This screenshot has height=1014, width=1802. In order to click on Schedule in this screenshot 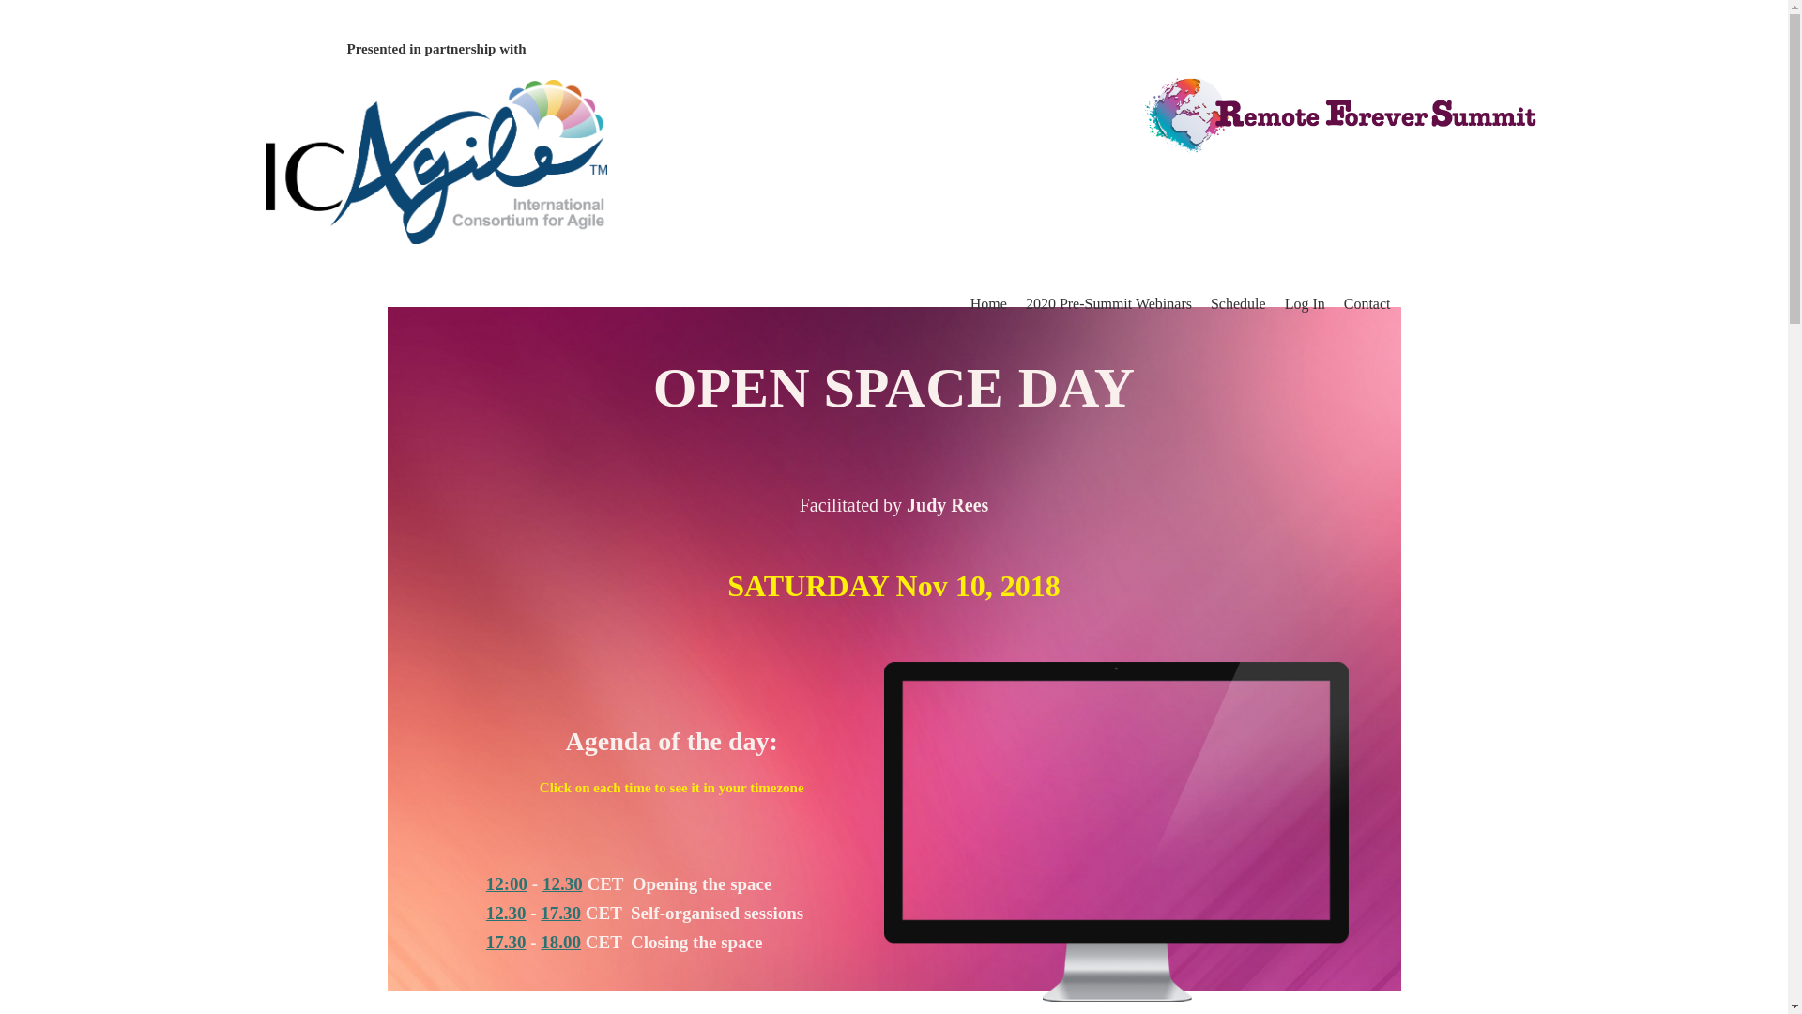, I will do `click(1239, 304)`.